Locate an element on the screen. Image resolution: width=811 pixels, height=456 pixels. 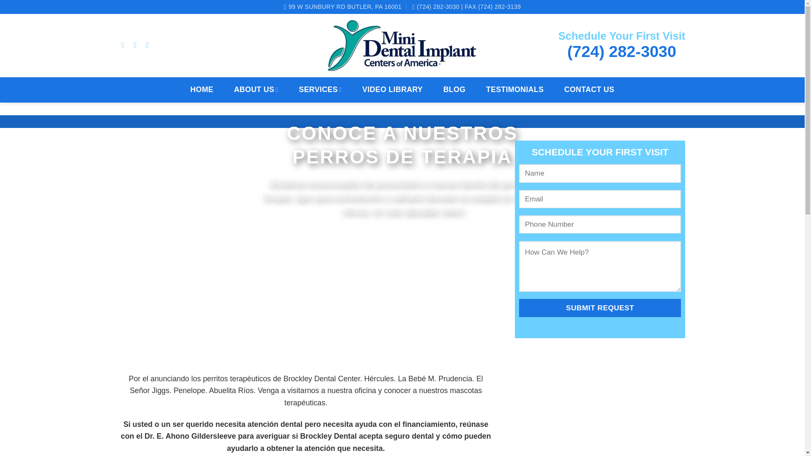
CONTACT US is located at coordinates (589, 90).